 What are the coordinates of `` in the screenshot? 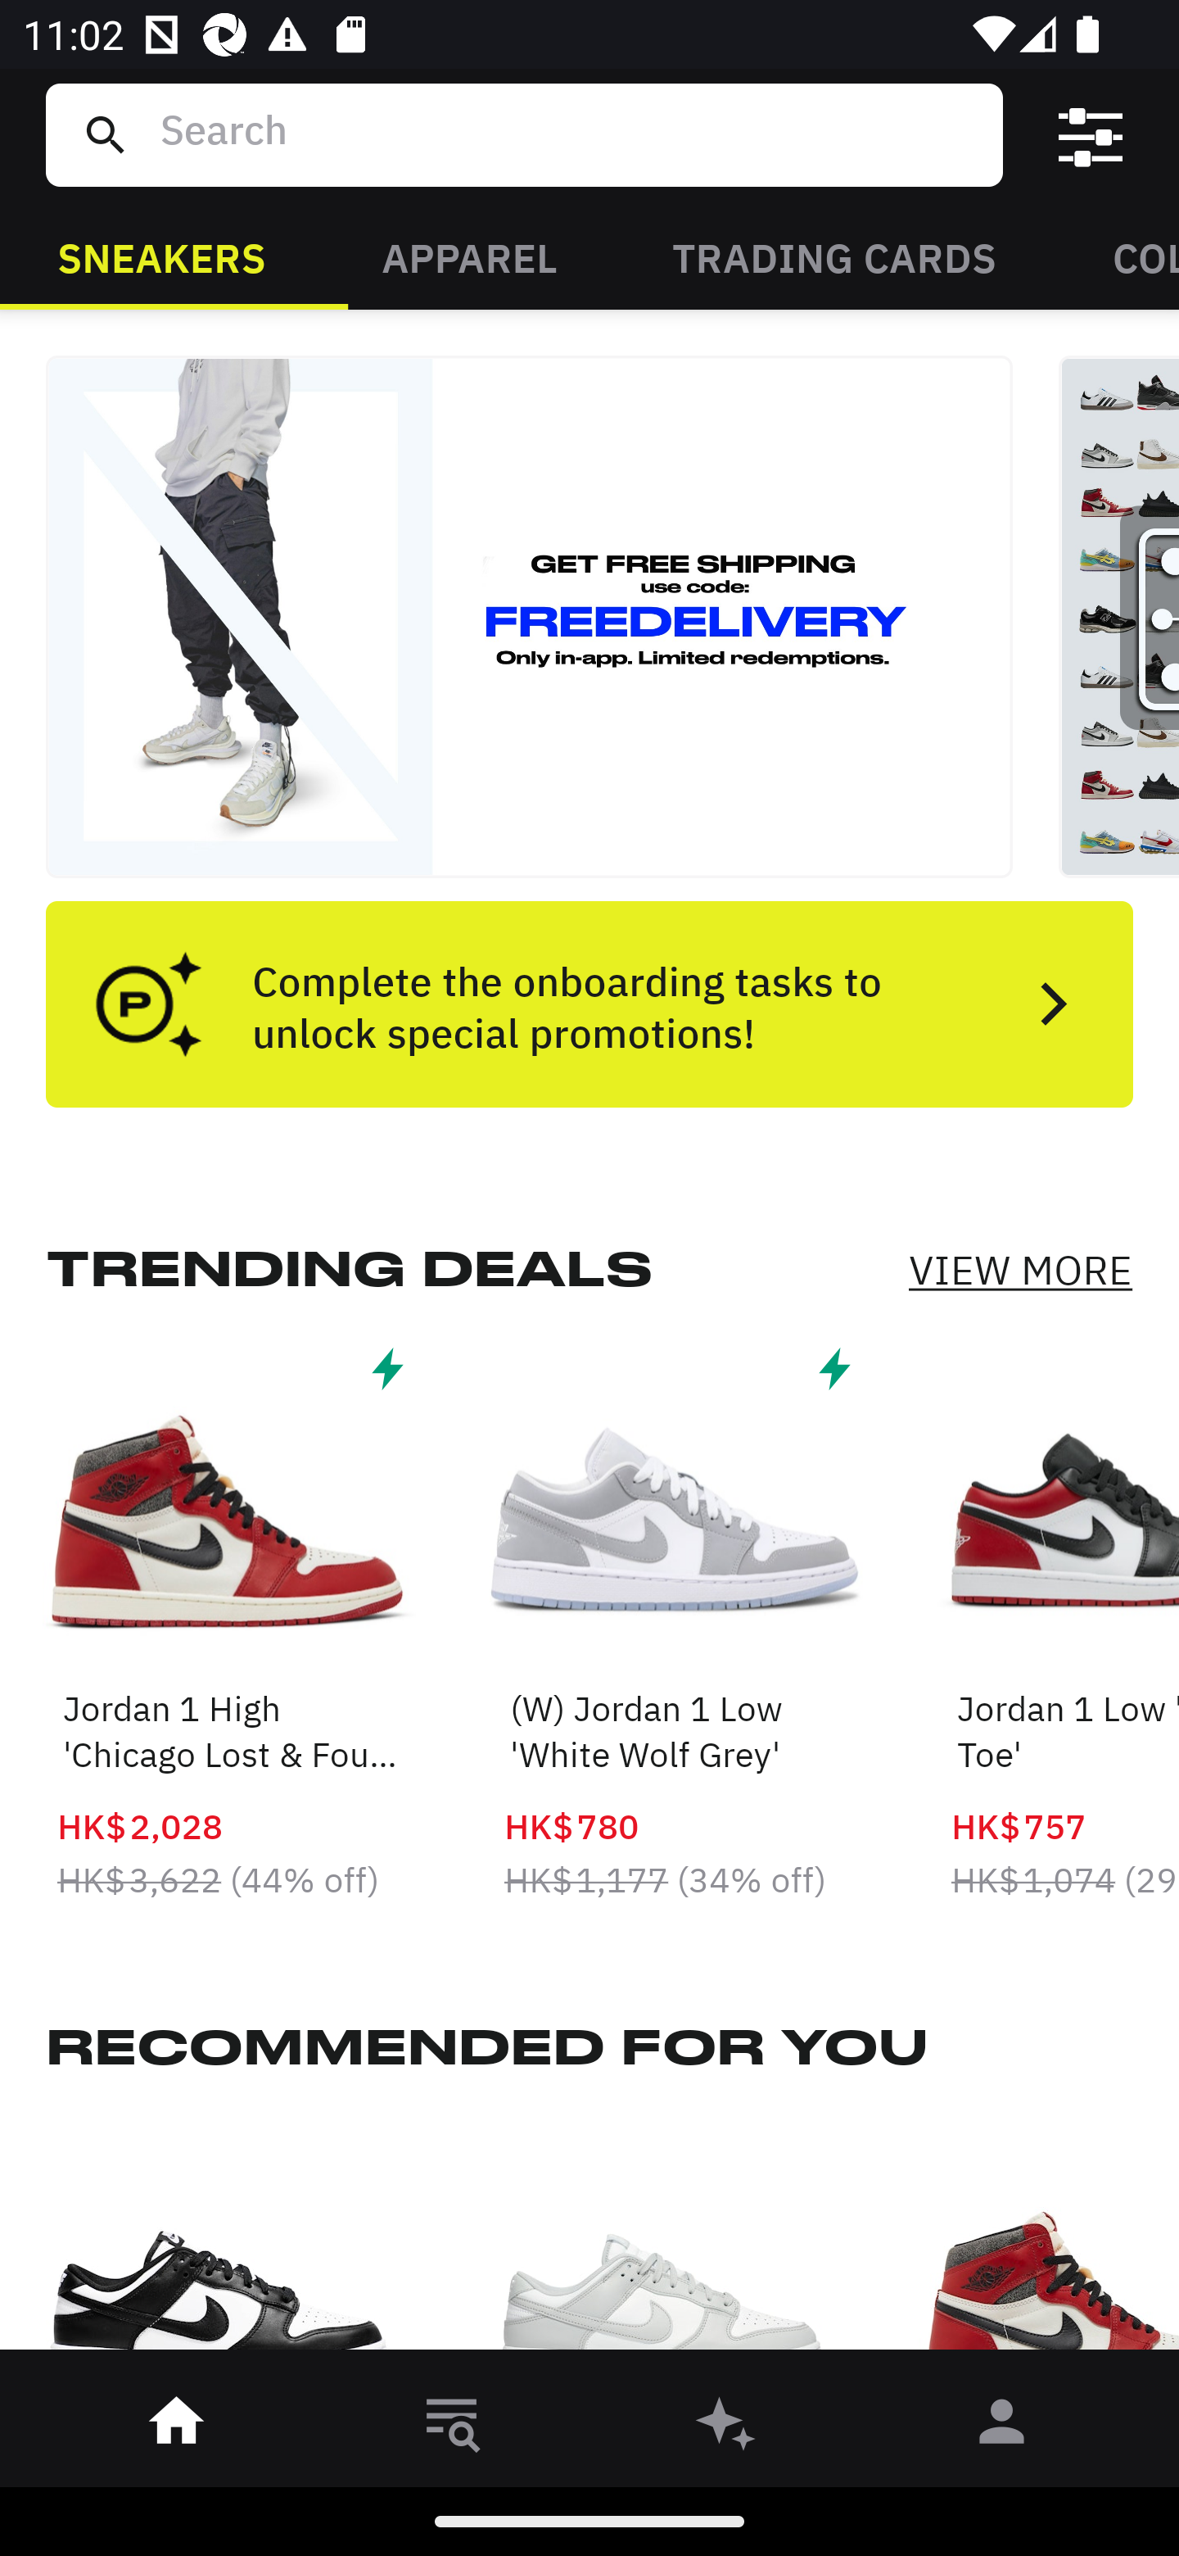 It's located at (1091, 135).